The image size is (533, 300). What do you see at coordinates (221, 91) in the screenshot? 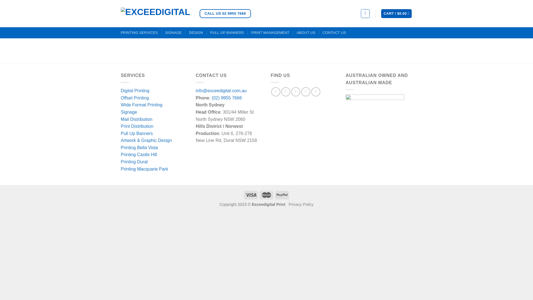
I see `info@exceedigital.com.au` at bounding box center [221, 91].